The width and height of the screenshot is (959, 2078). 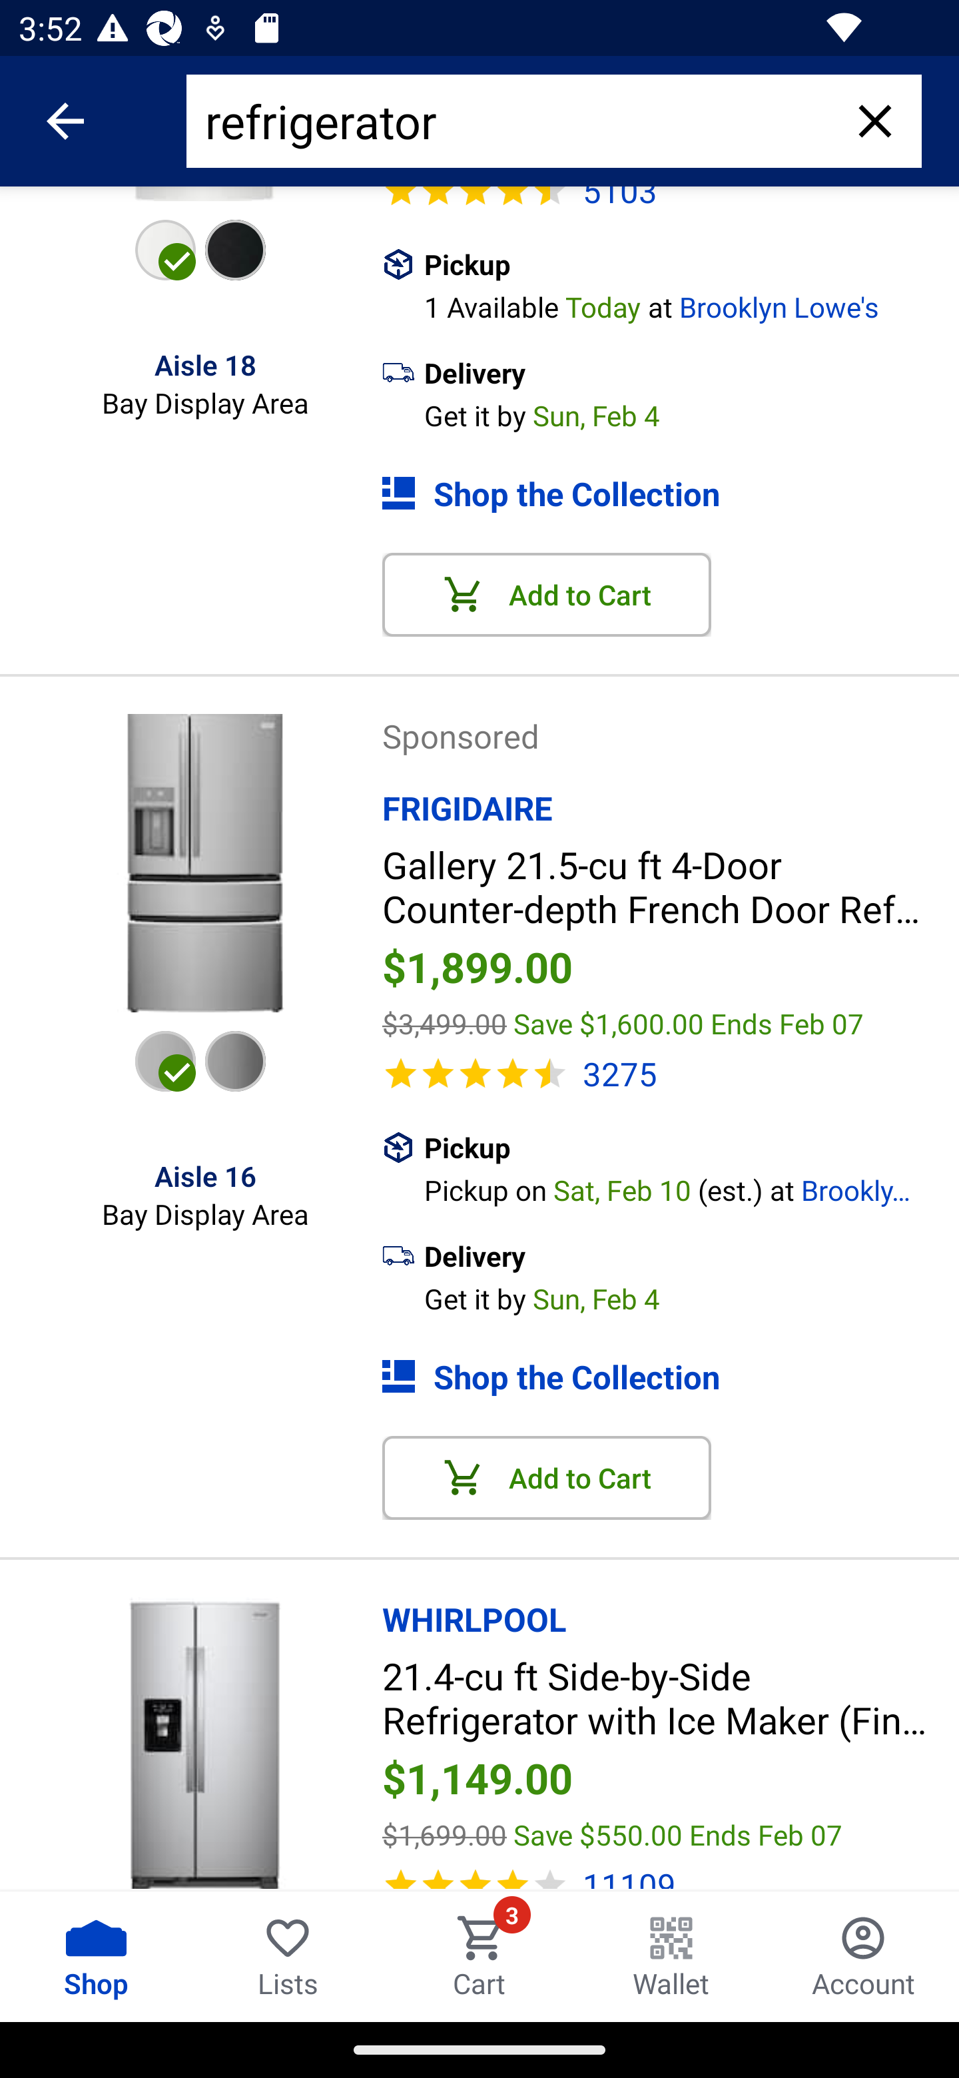 I want to click on Add to Cart, so click(x=547, y=594).